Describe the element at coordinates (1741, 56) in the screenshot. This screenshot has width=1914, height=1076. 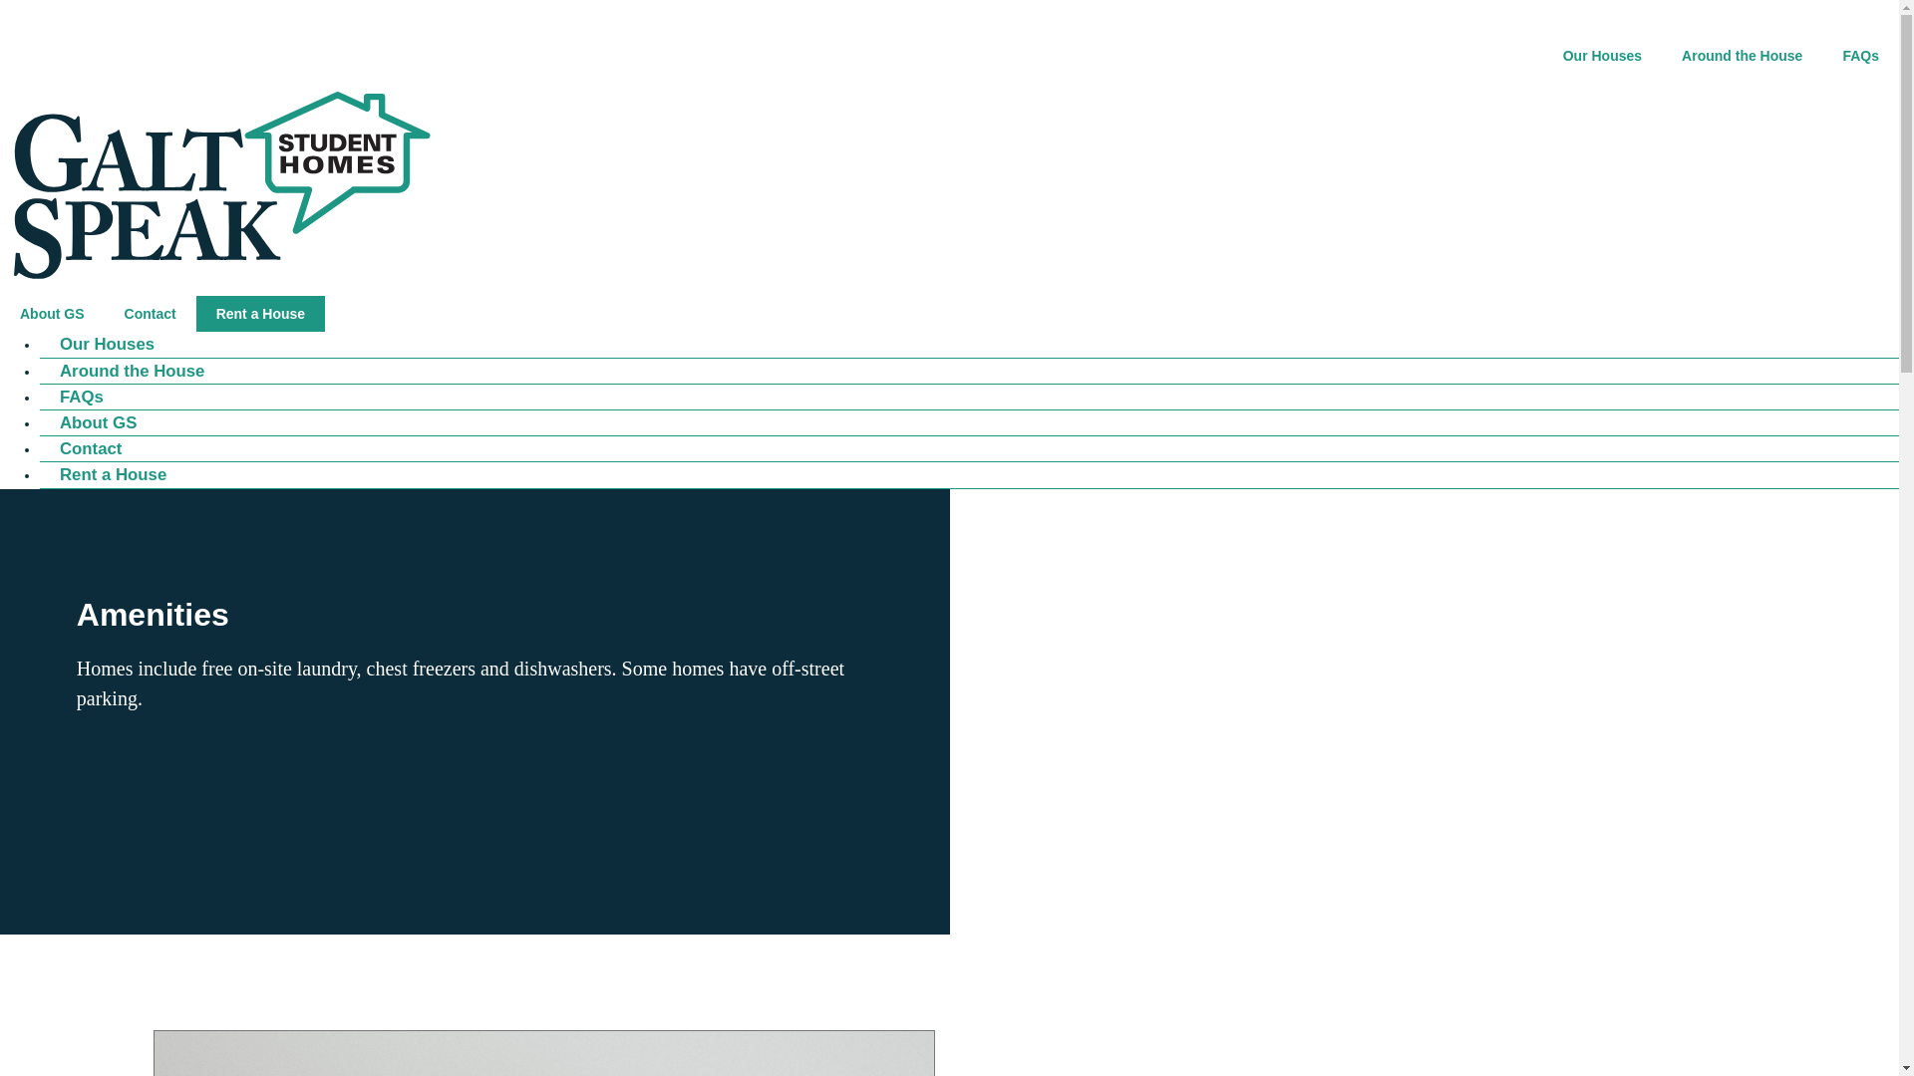
I see `Around the House` at that location.